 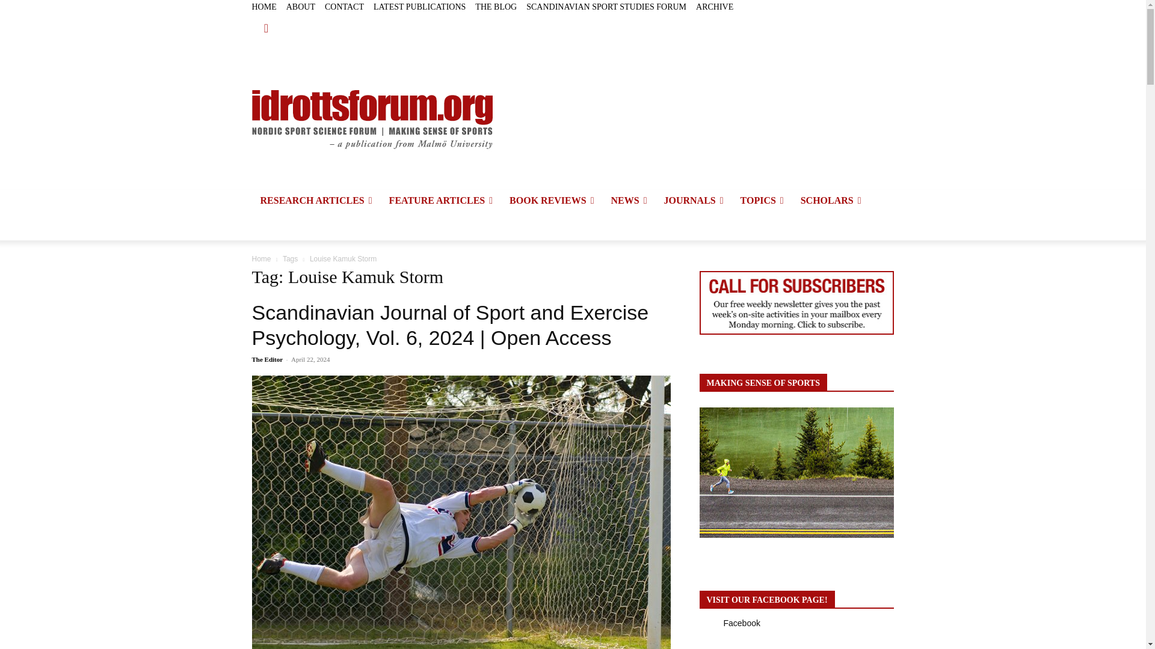 What do you see at coordinates (846, 36) in the screenshot?
I see `Instagram` at bounding box center [846, 36].